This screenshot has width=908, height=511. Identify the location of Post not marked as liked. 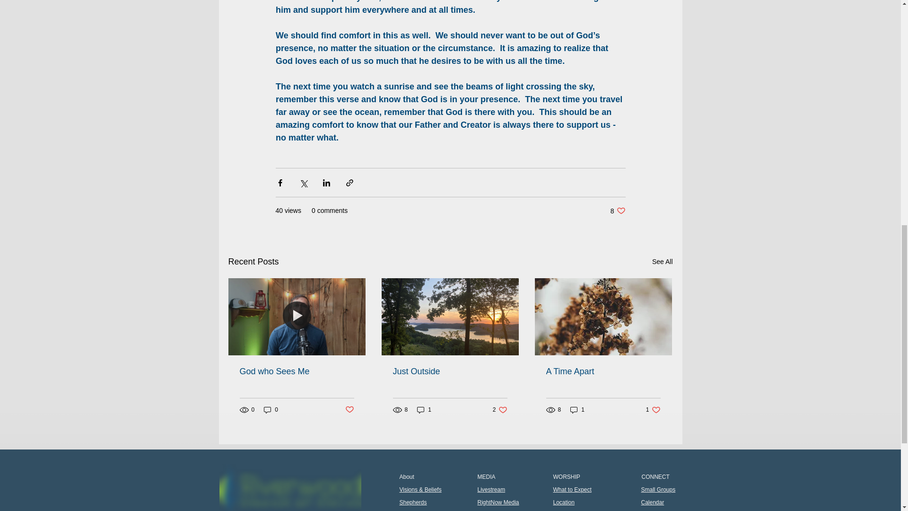
(653, 410).